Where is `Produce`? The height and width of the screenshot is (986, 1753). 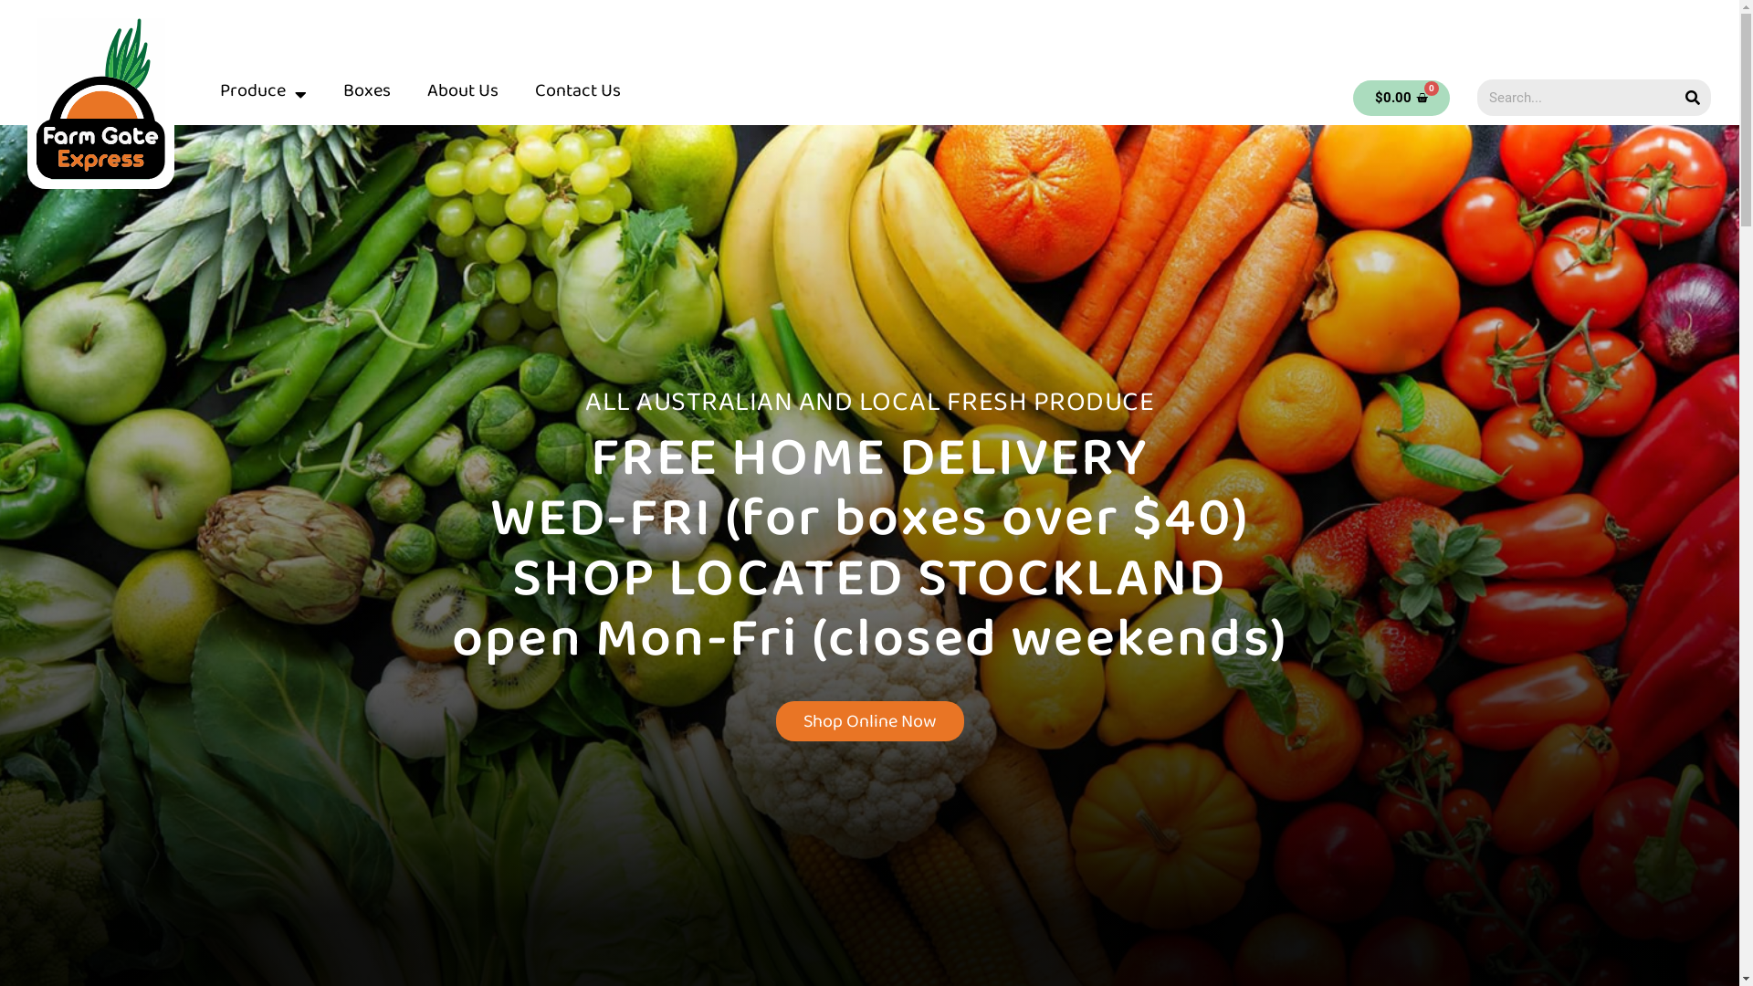 Produce is located at coordinates (263, 95).